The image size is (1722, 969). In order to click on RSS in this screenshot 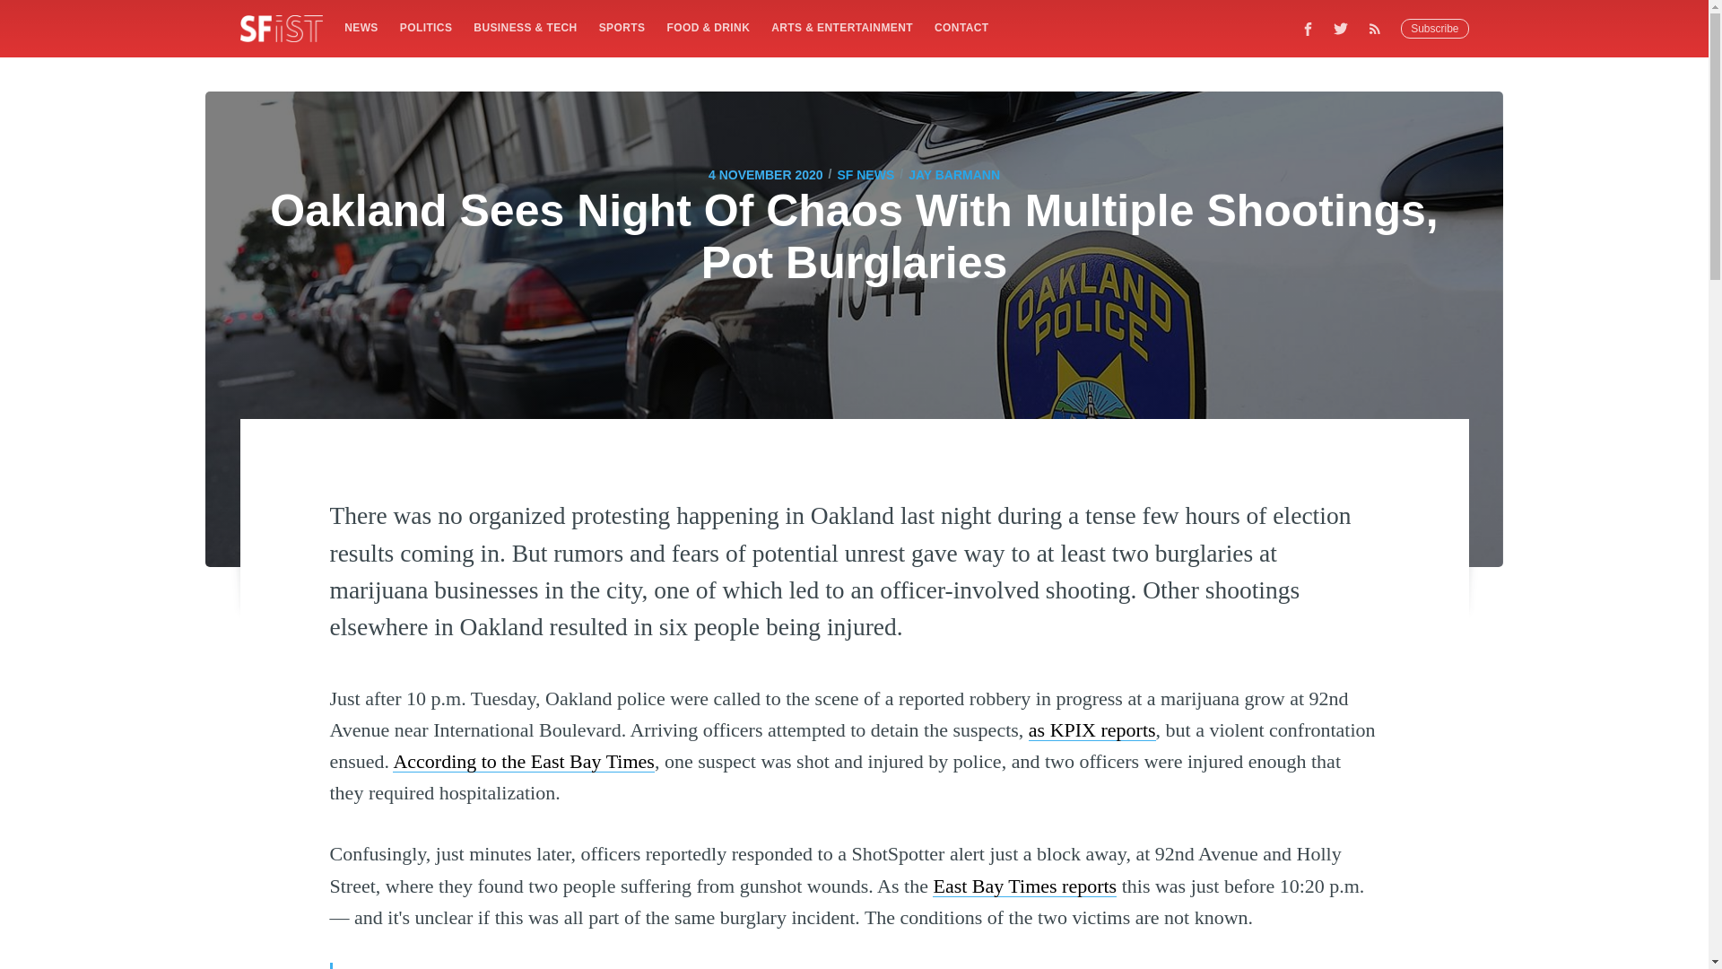, I will do `click(1379, 28)`.